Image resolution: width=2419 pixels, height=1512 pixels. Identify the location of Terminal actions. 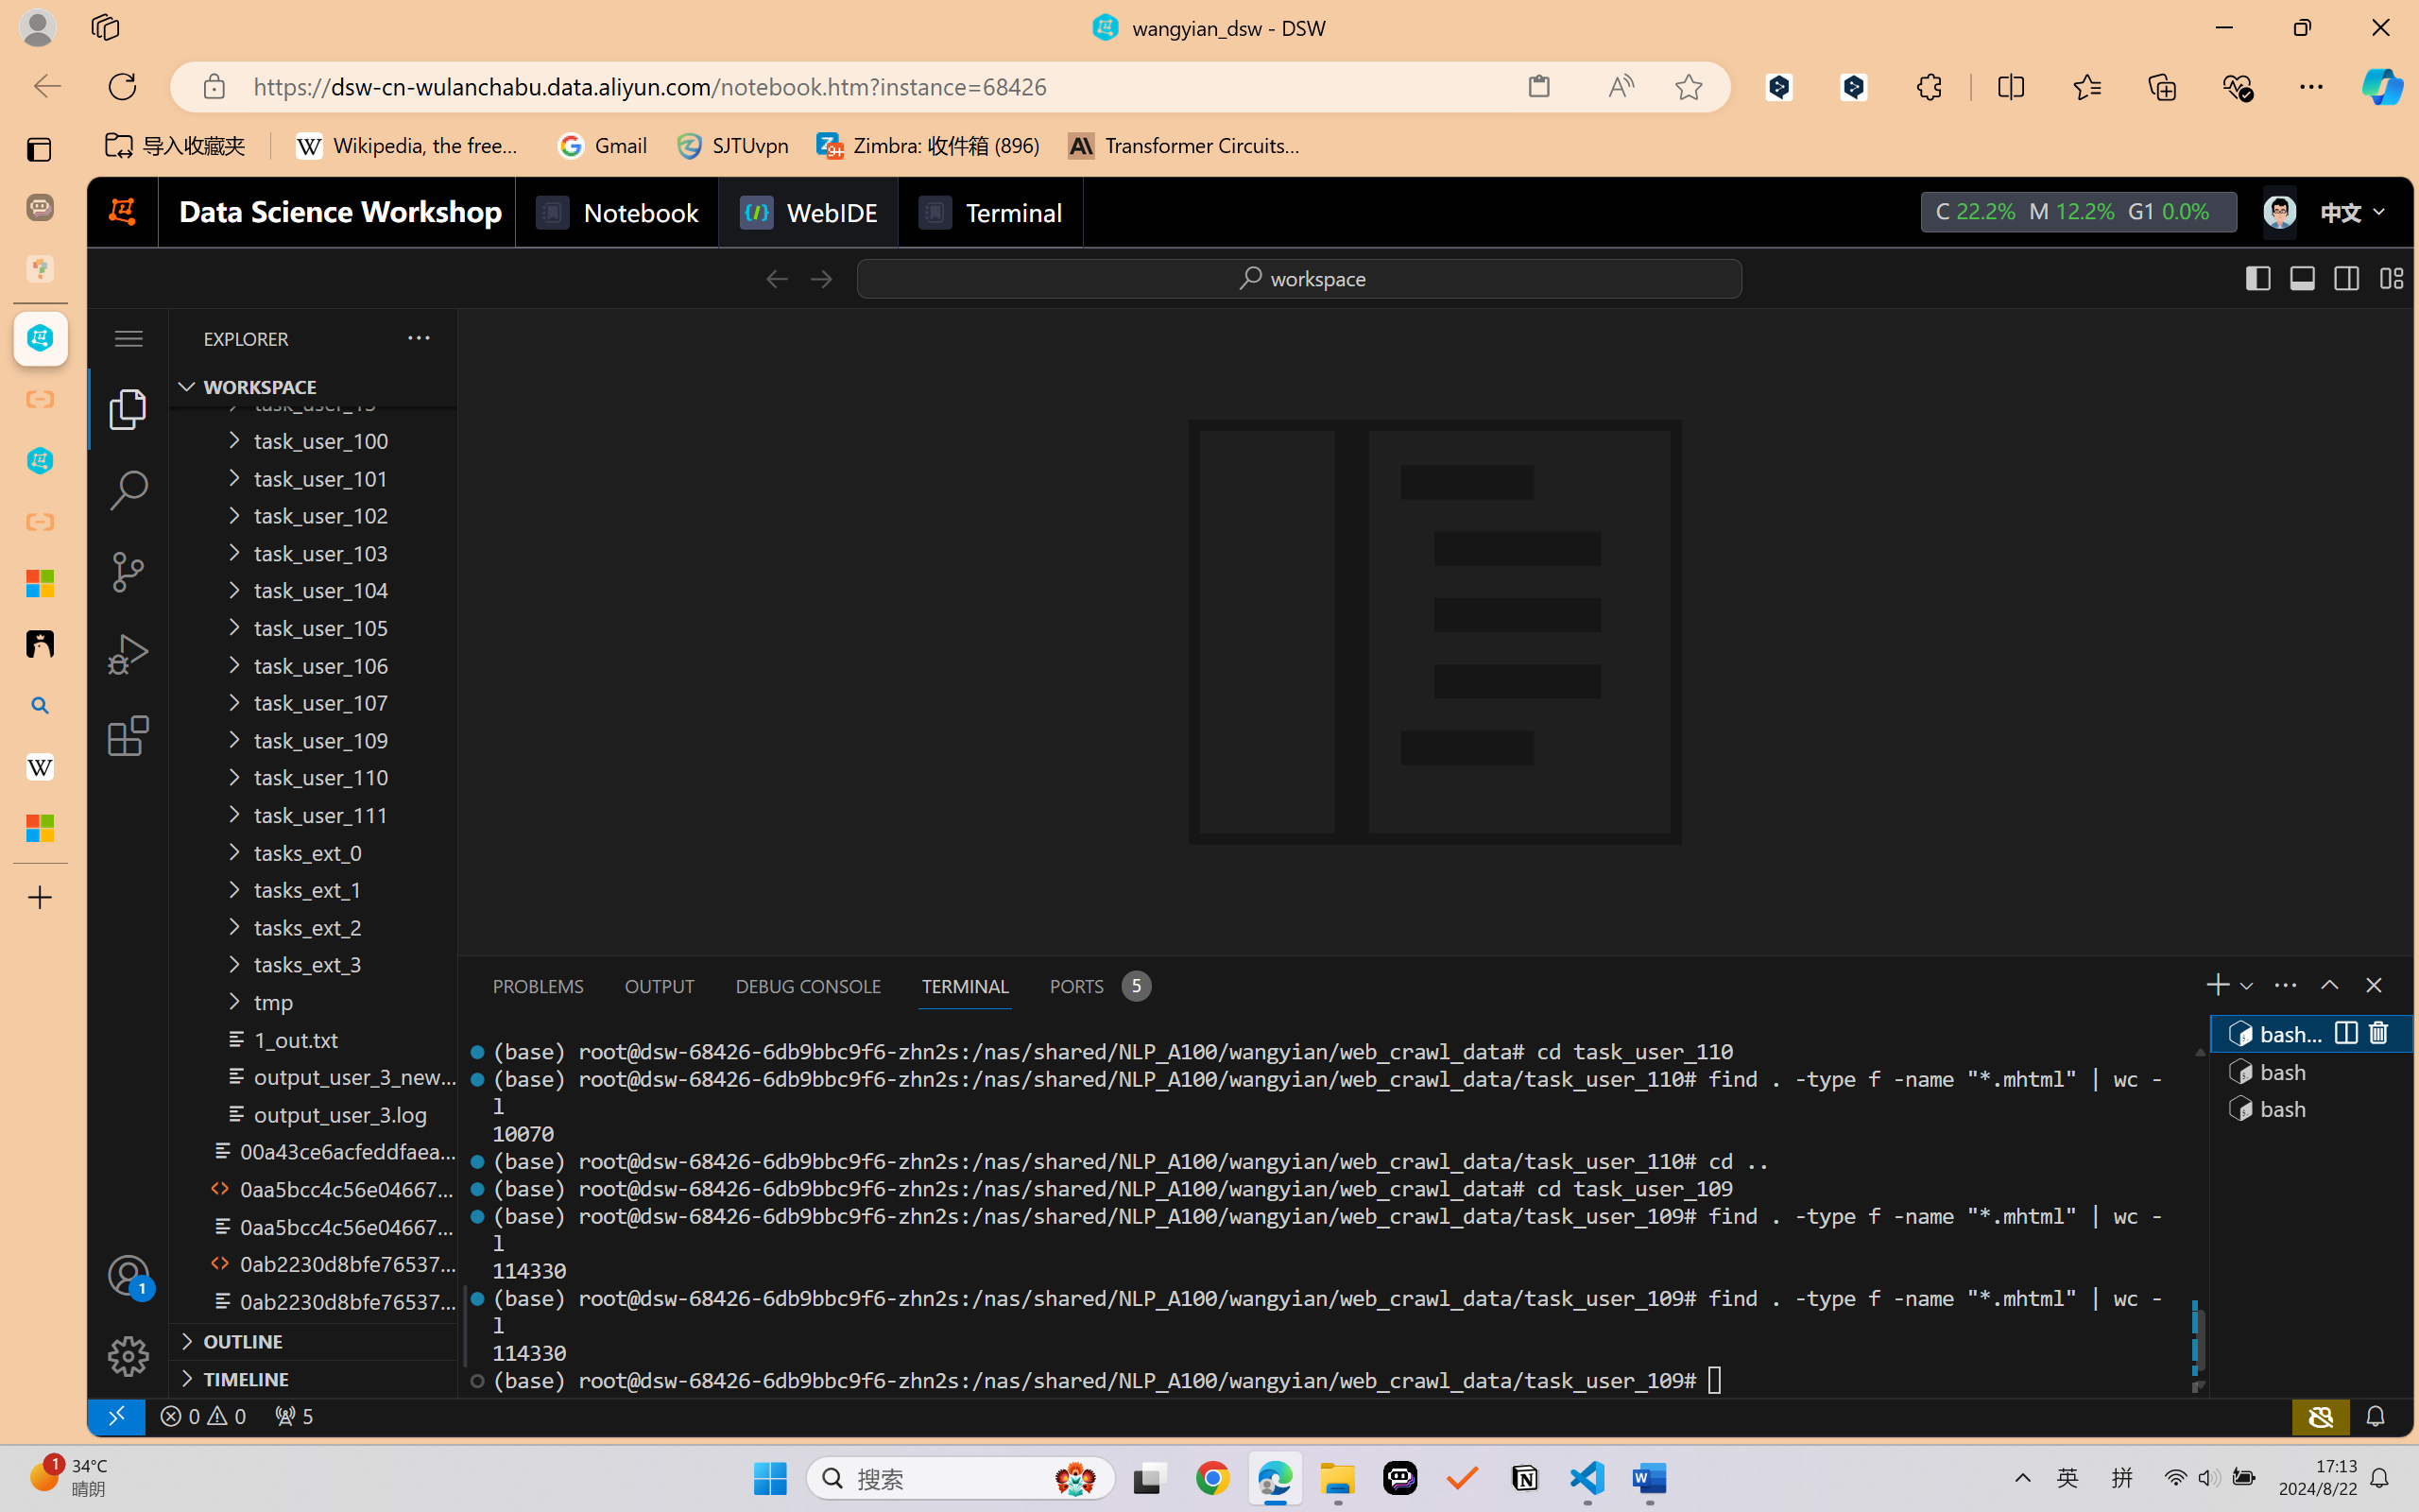
(1742, 986).